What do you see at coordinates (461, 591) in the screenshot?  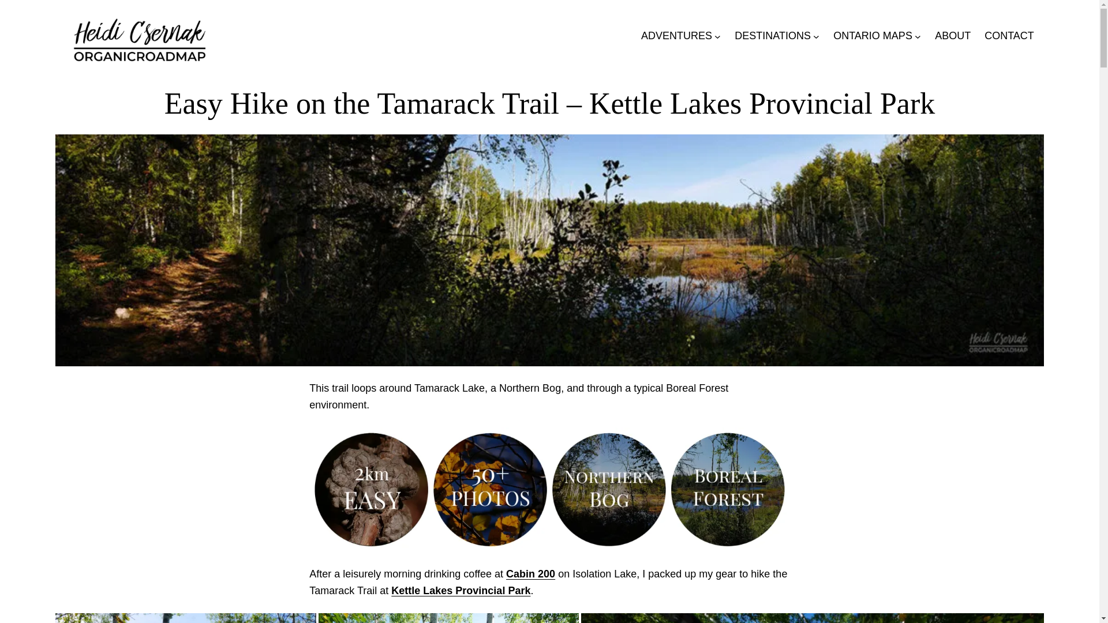 I see `Kettle Lakes Provincial Park` at bounding box center [461, 591].